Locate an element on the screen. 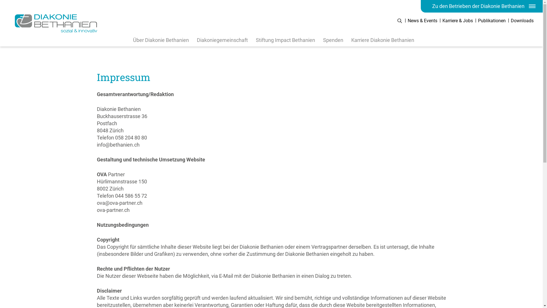 This screenshot has height=308, width=547. ova@ova-partner.ch is located at coordinates (120, 203).